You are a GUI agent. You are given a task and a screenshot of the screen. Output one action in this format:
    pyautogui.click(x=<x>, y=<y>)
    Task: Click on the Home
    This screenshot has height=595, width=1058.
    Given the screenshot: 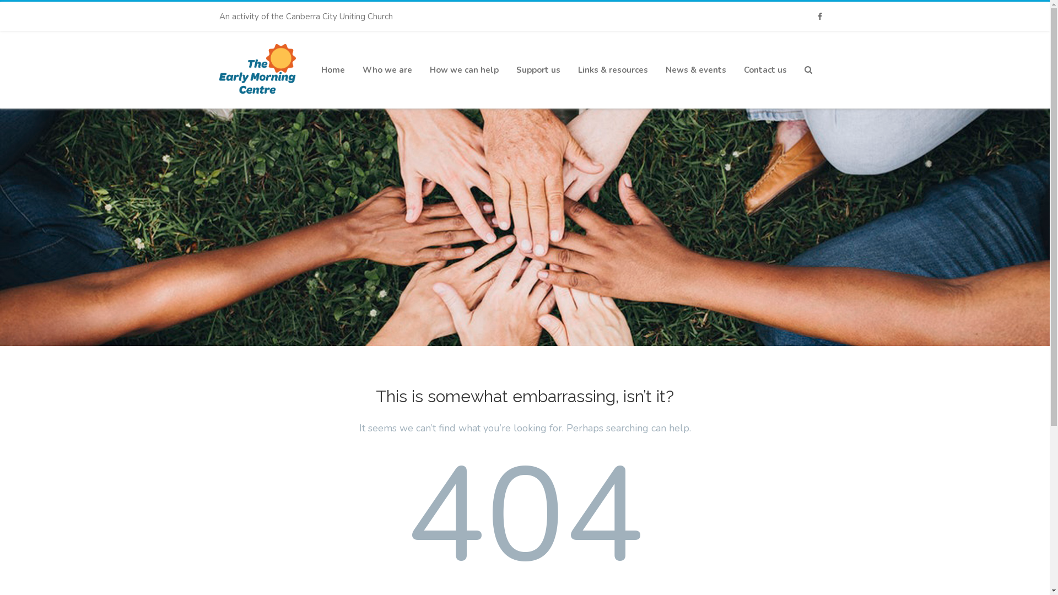 What is the action you would take?
    pyautogui.click(x=333, y=69)
    